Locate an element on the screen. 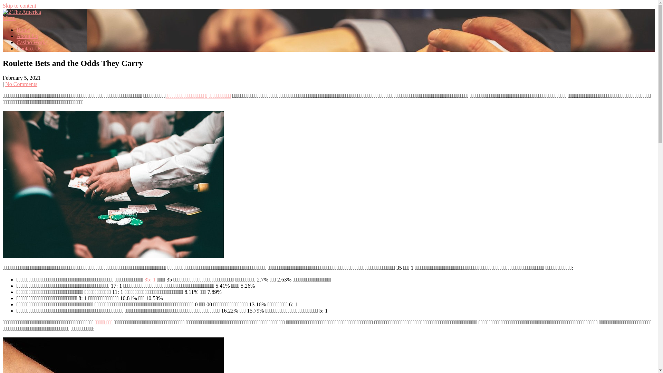 The image size is (663, 373). Skip to content is located at coordinates (19, 6).